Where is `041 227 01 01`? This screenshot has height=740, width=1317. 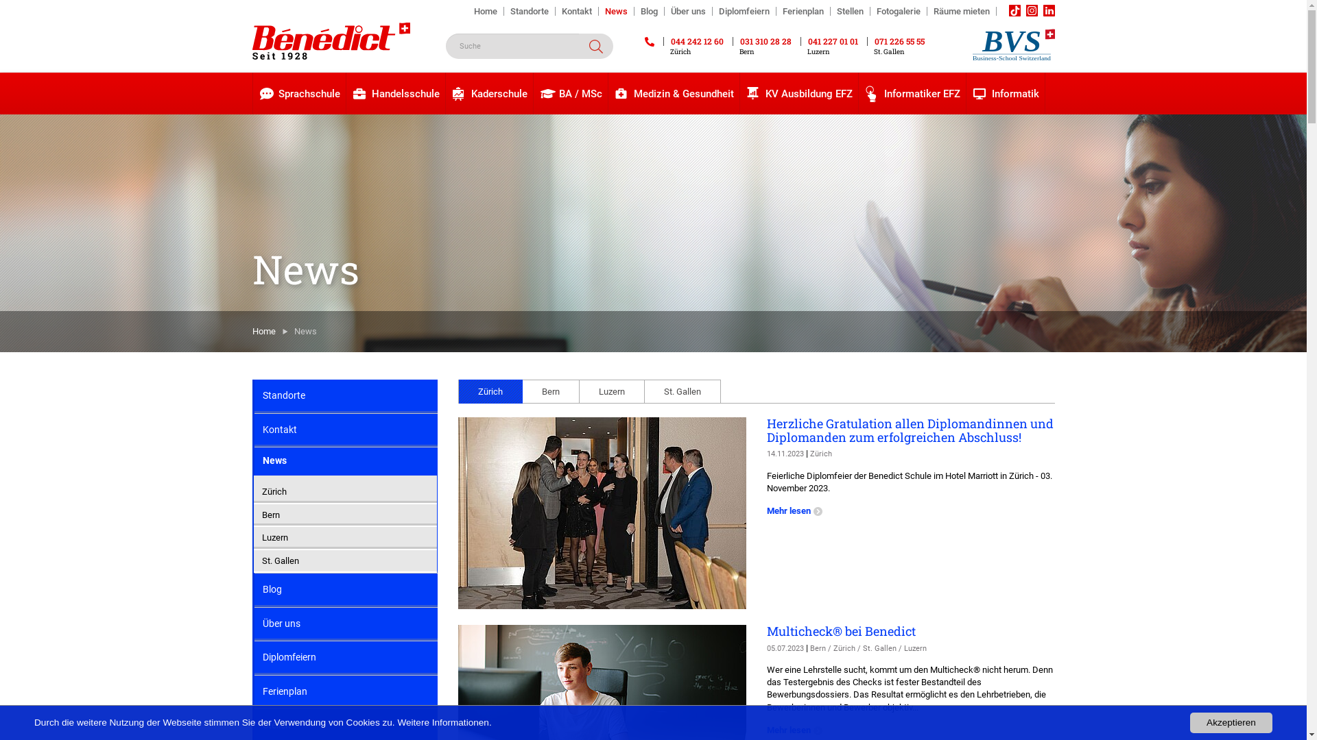
041 227 01 01 is located at coordinates (829, 41).